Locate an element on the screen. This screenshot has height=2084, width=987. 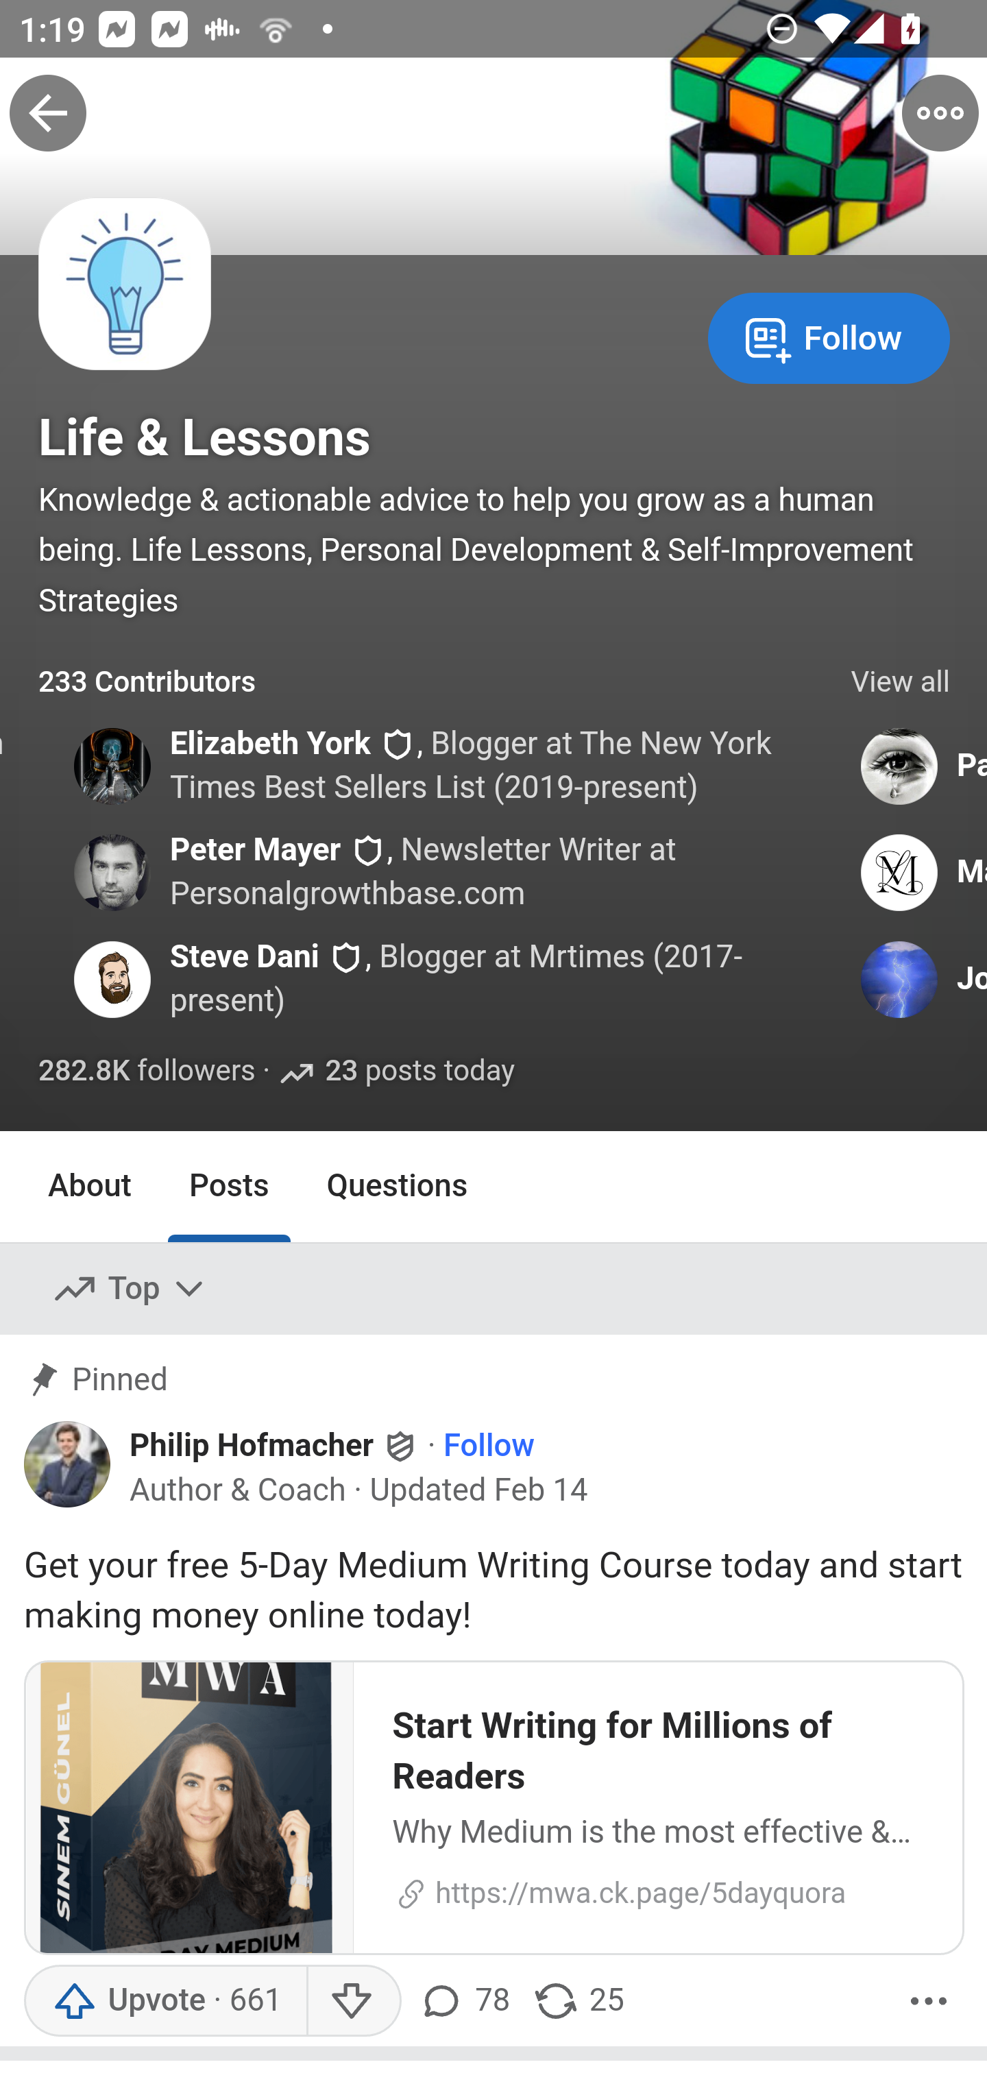
About is located at coordinates (90, 1185).